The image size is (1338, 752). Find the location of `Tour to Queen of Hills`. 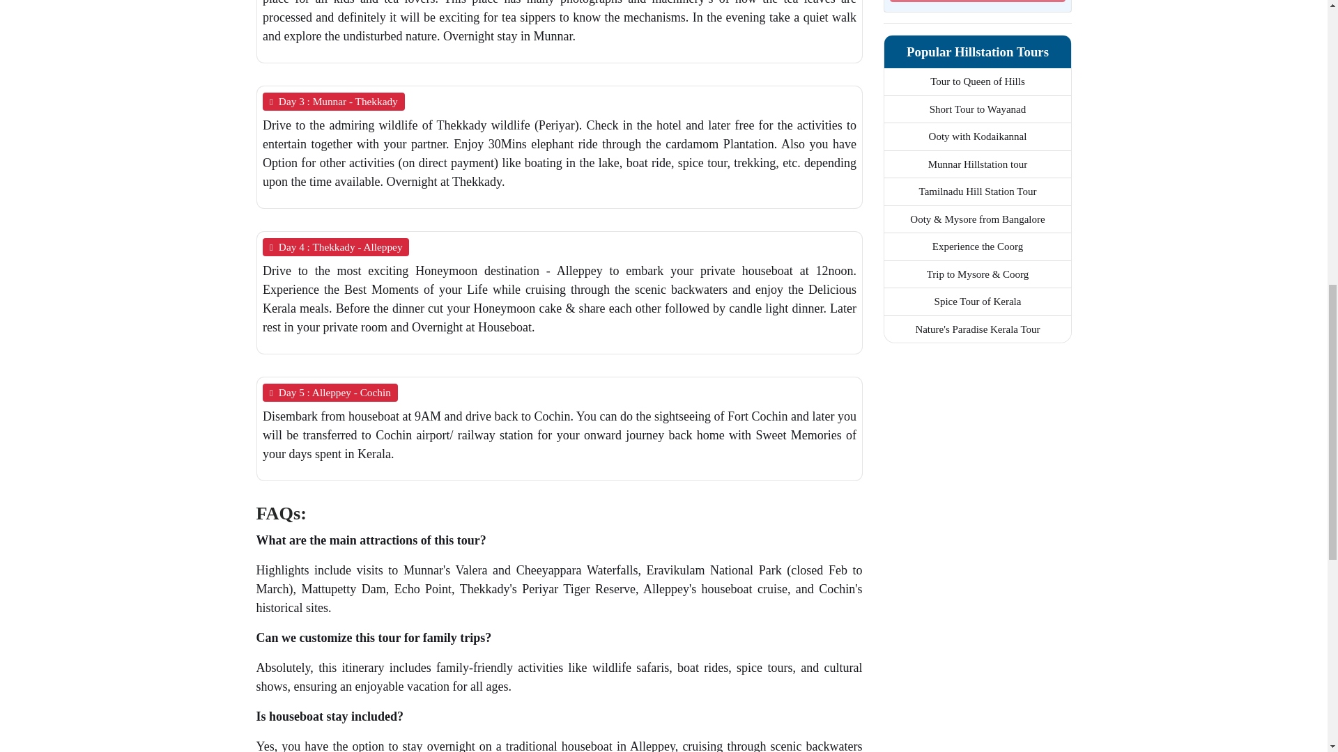

Tour to Queen of Hills is located at coordinates (977, 82).